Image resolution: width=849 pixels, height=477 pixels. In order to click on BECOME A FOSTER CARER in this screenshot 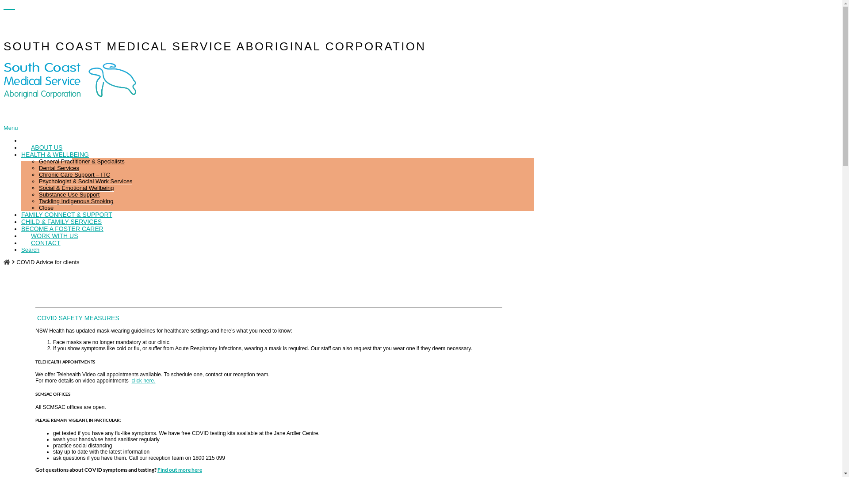, I will do `click(62, 229)`.